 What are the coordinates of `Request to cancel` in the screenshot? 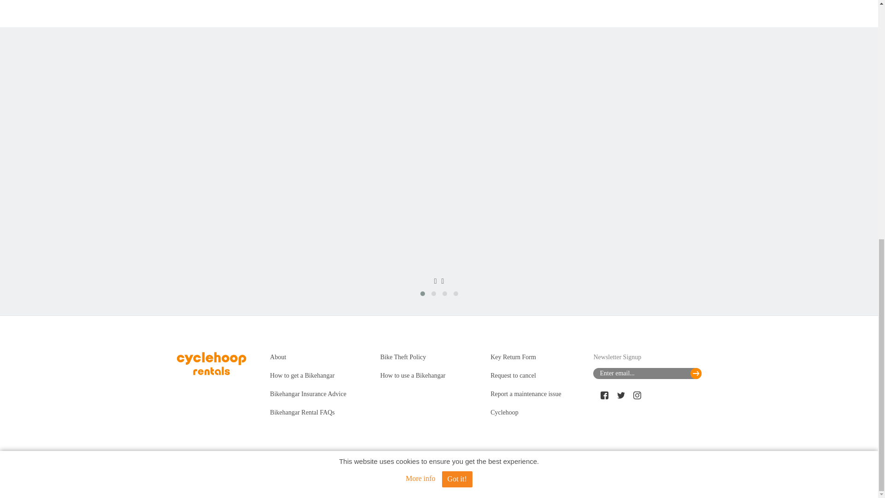 It's located at (513, 375).